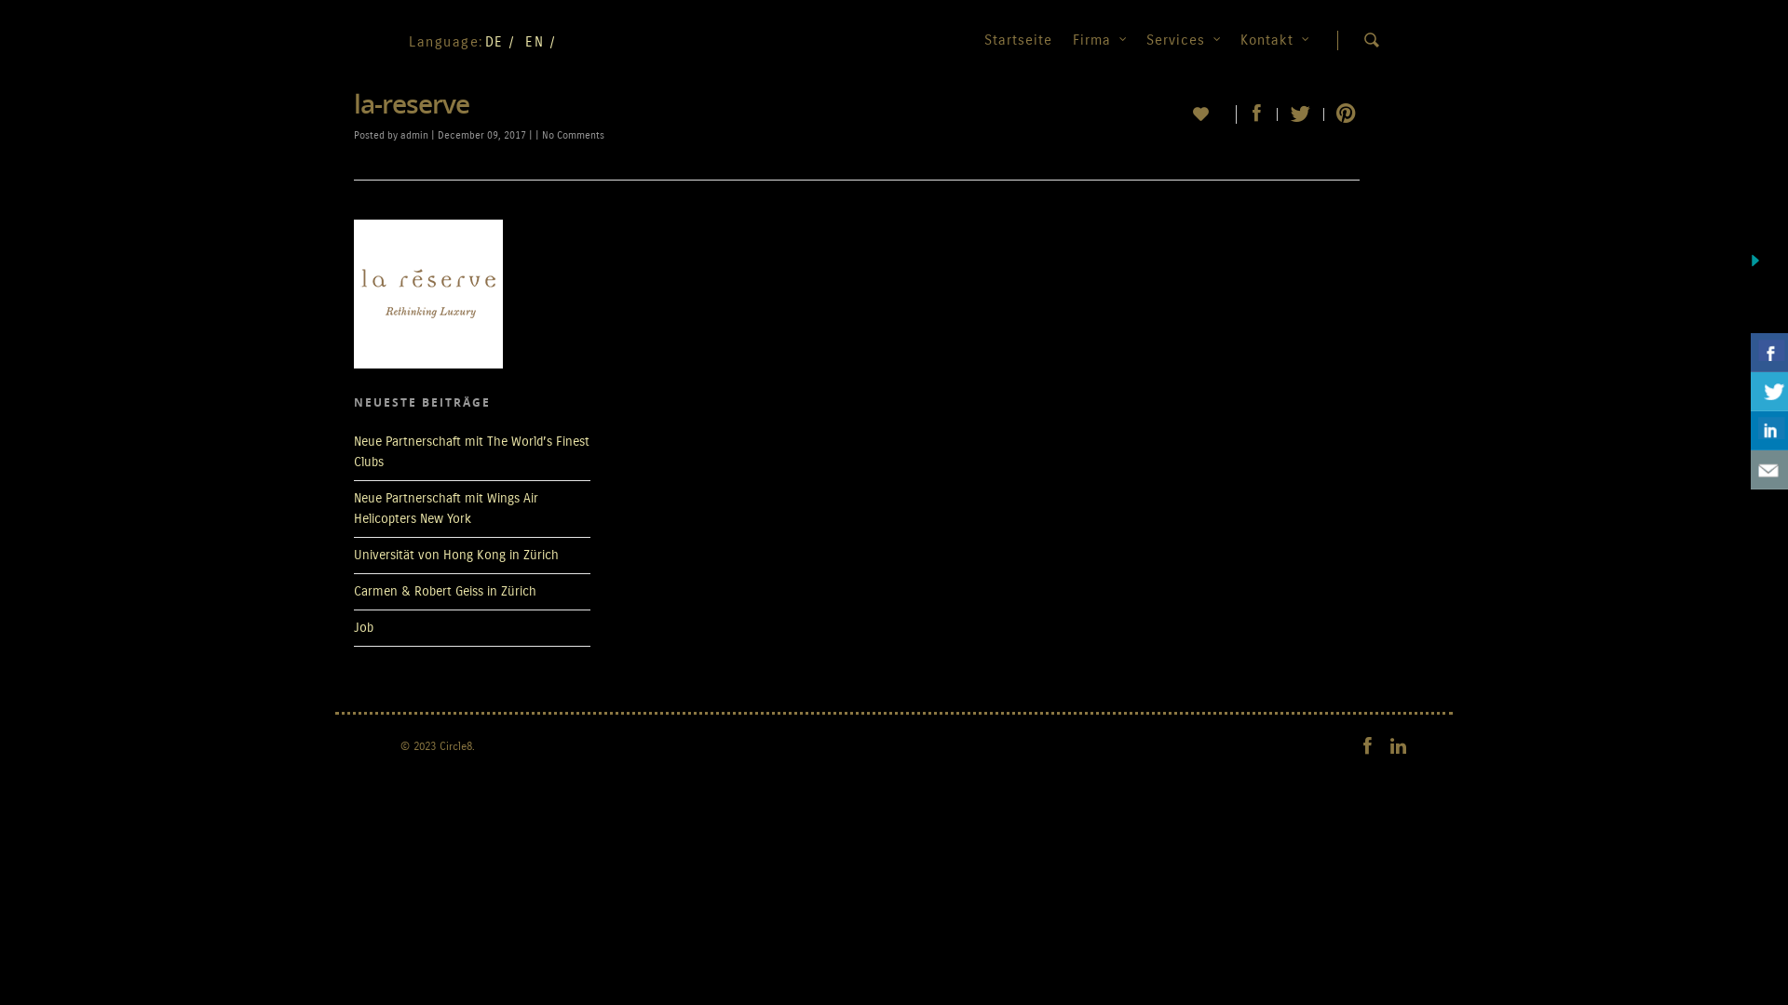 The width and height of the screenshot is (1788, 1005). I want to click on admin, so click(414, 136).